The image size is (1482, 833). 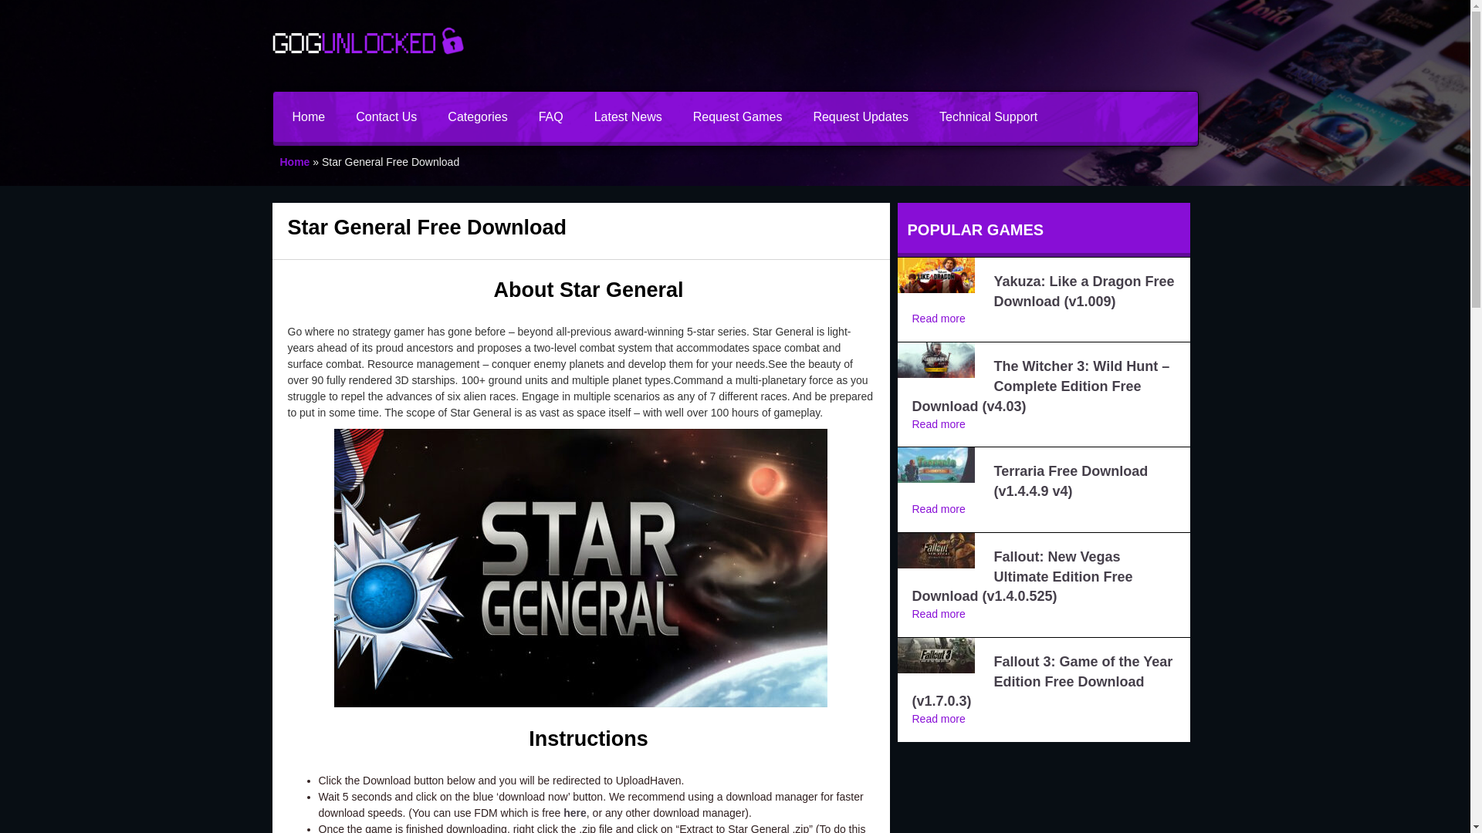 What do you see at coordinates (477, 116) in the screenshot?
I see `Categories` at bounding box center [477, 116].